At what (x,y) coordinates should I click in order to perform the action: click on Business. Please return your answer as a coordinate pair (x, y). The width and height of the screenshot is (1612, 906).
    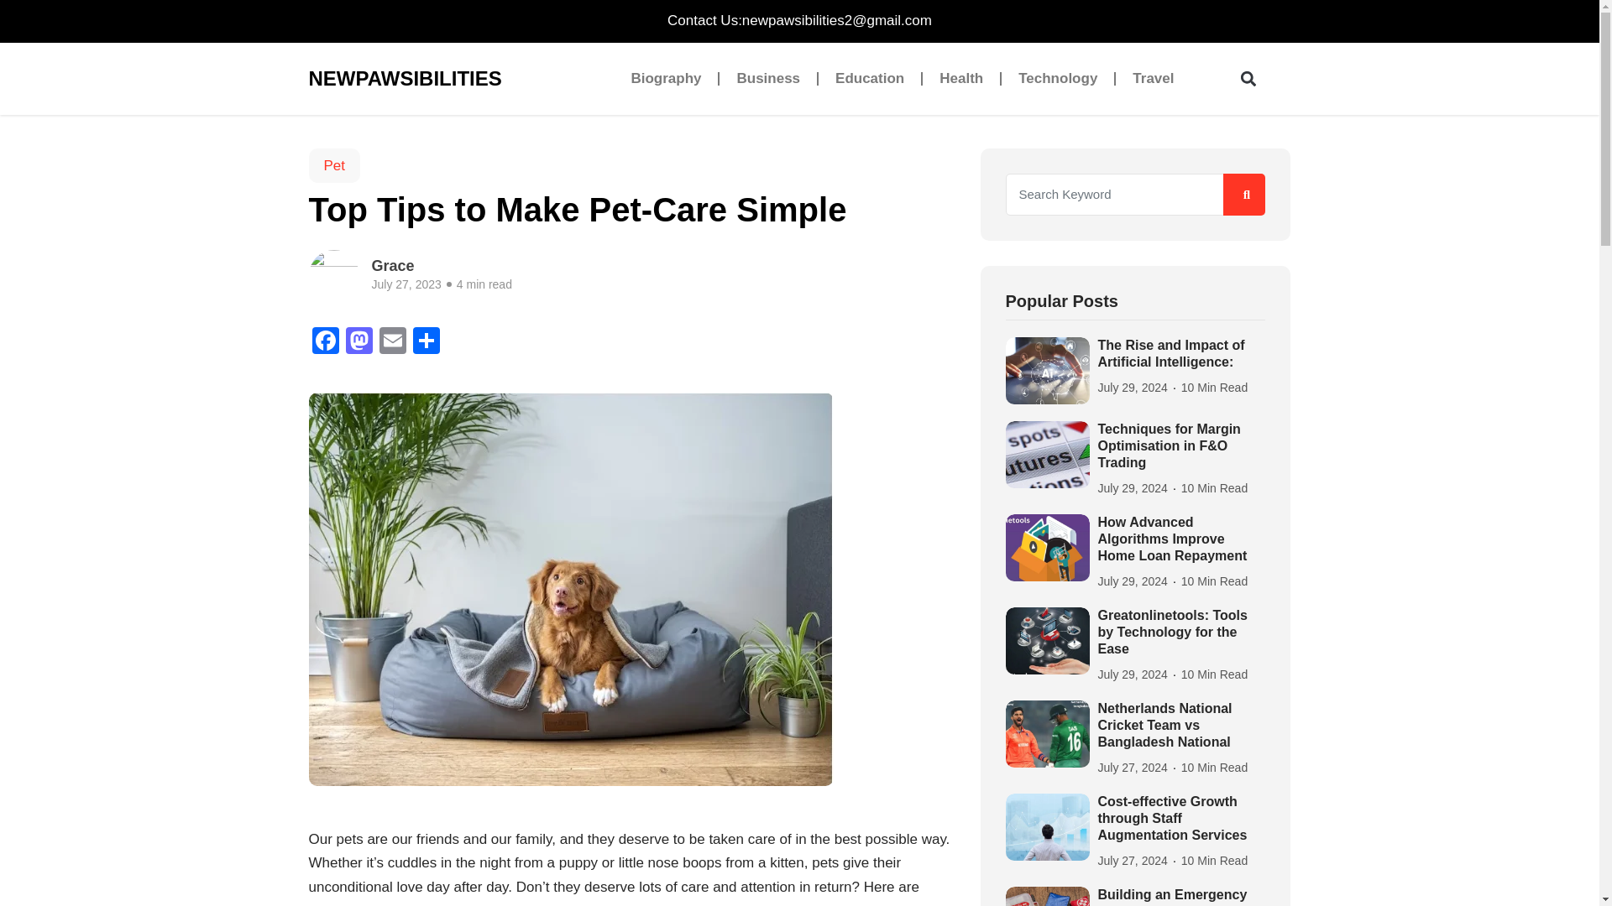
    Looking at the image, I should click on (767, 79).